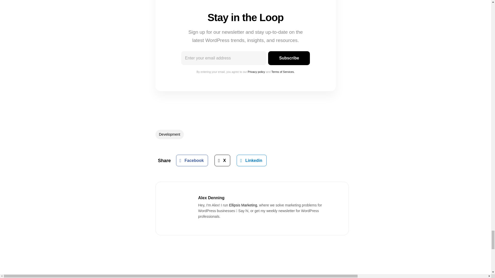  Describe the element at coordinates (169, 134) in the screenshot. I see `Development` at that location.